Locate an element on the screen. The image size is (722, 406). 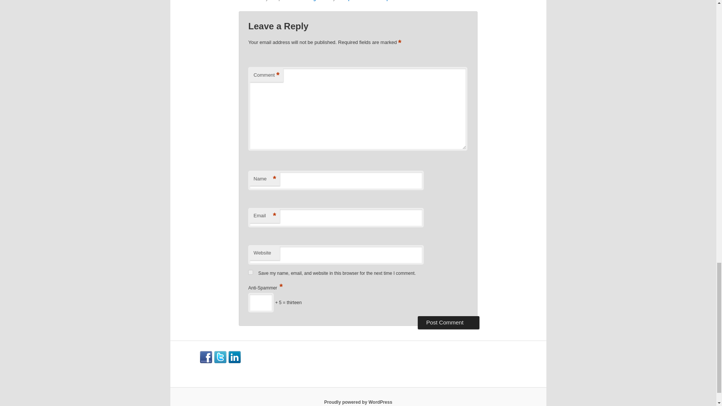
twitter is located at coordinates (220, 357).